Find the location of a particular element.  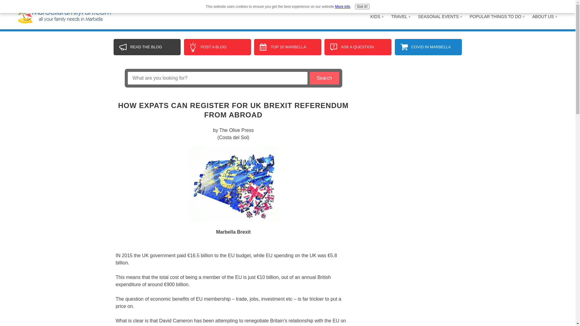

TOP 10 MARBELLA is located at coordinates (288, 47).